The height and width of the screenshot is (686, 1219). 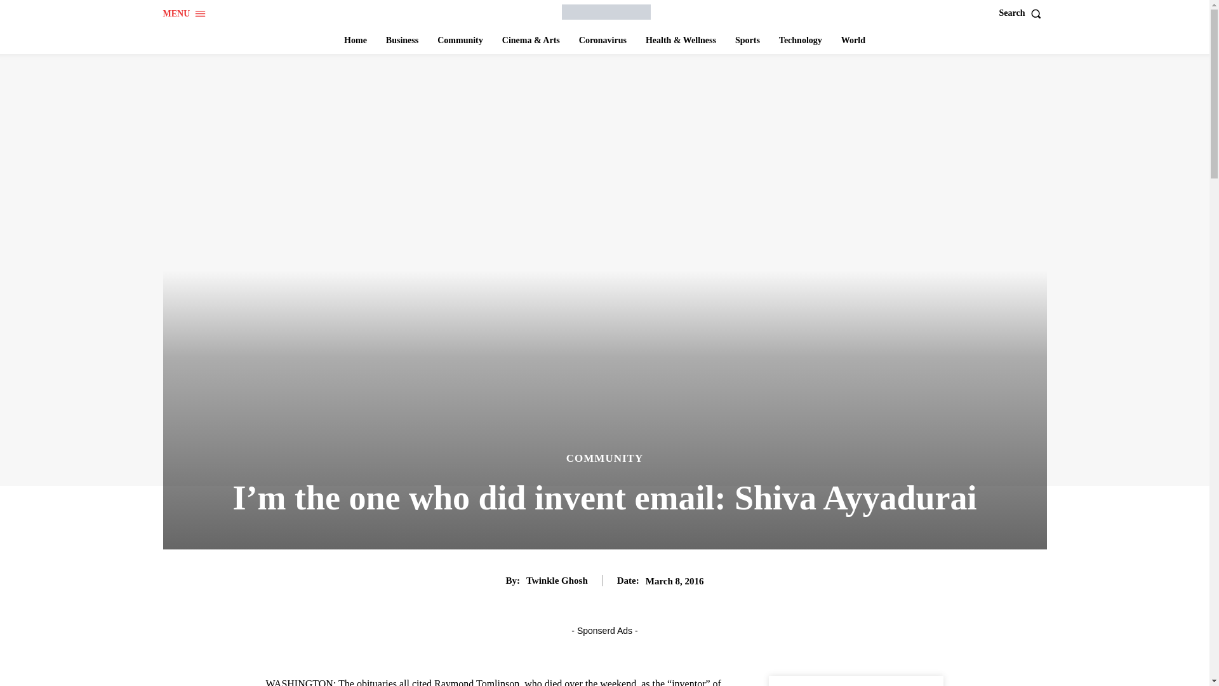 What do you see at coordinates (1023, 13) in the screenshot?
I see `Search` at bounding box center [1023, 13].